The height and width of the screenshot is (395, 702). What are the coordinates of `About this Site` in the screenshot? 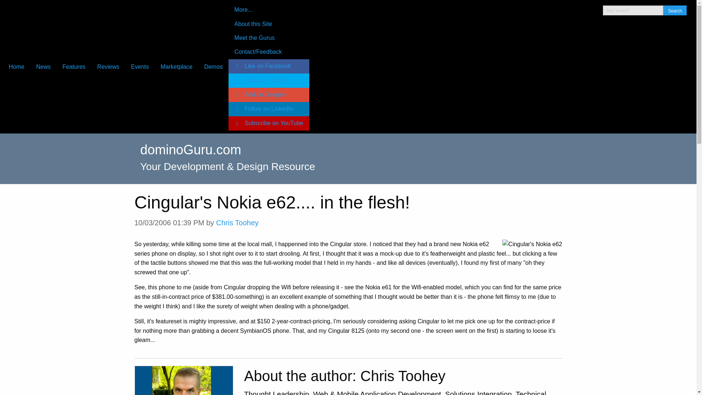 It's located at (268, 24).